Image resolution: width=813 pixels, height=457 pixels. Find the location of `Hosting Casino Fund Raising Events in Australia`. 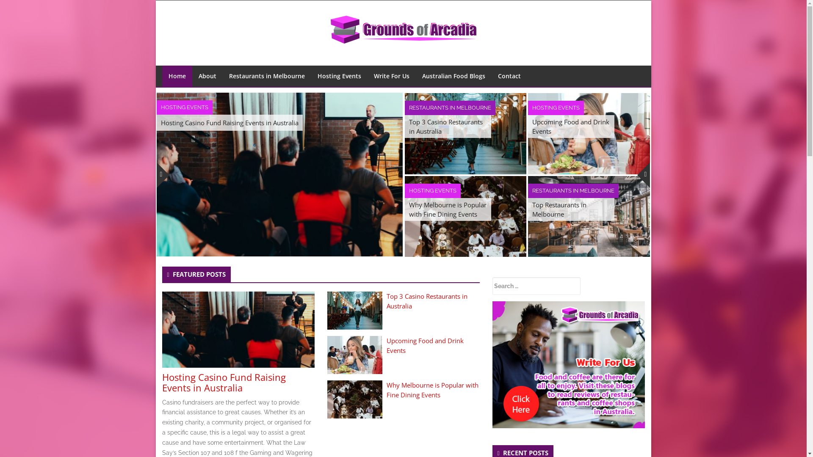

Hosting Casino Fund Raising Events in Australia is located at coordinates (238, 330).